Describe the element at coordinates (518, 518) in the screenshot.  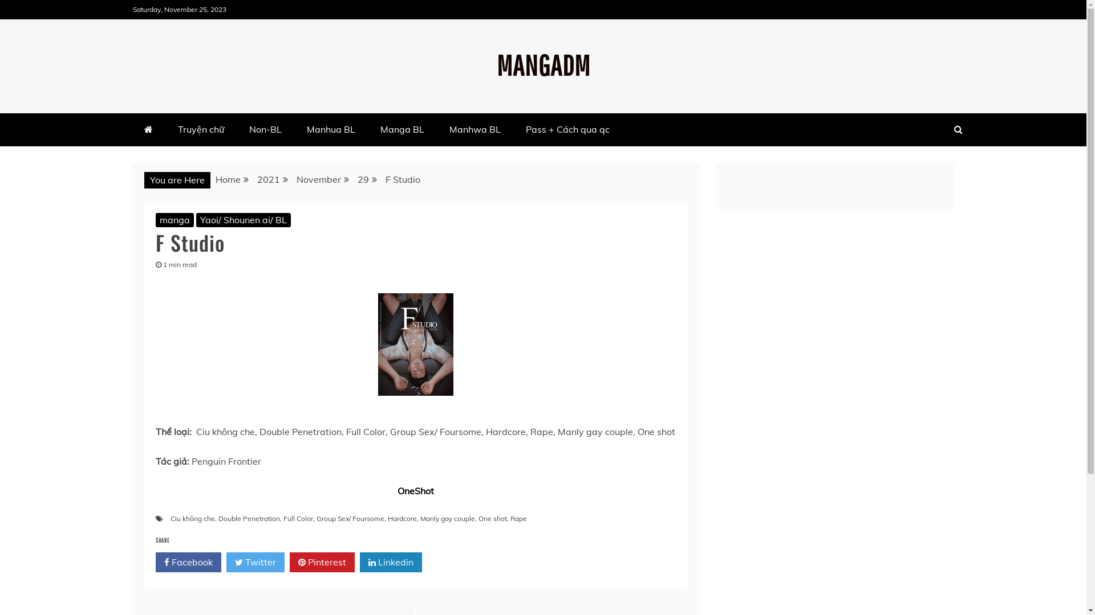
I see `Rape` at that location.